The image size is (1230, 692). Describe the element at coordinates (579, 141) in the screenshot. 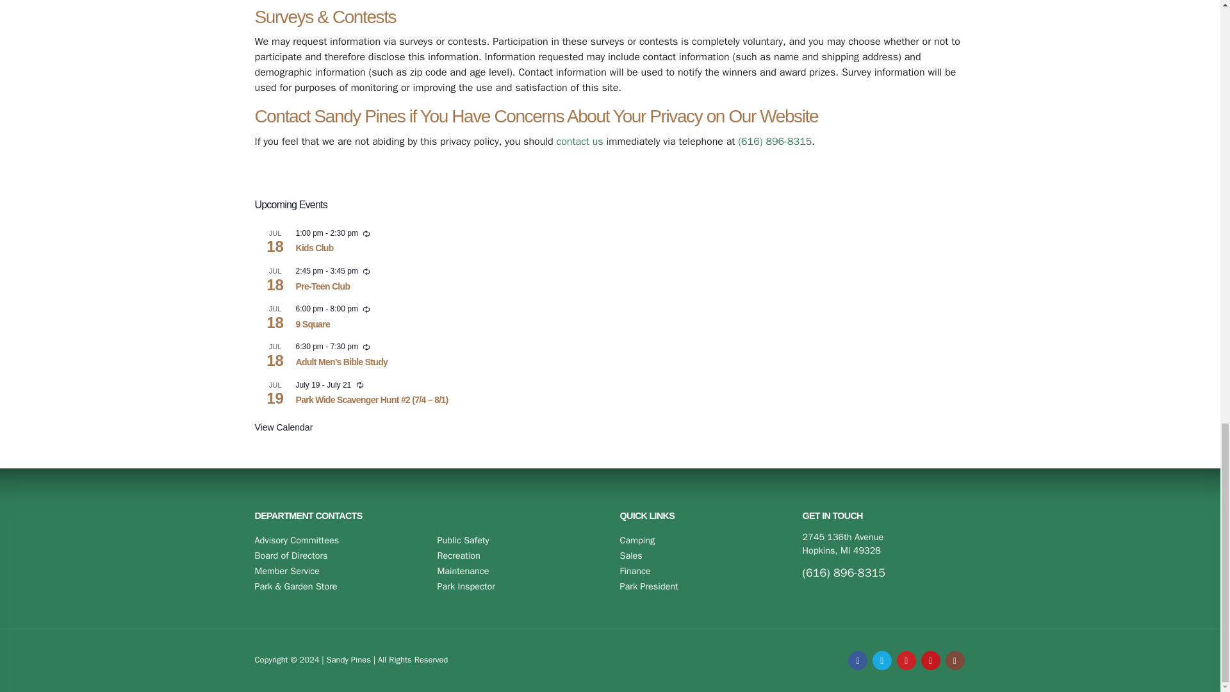

I see `contact us` at that location.